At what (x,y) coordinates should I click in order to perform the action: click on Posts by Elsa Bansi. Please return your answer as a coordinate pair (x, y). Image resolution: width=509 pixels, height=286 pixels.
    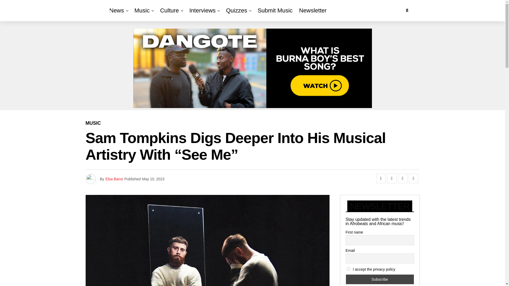
    Looking at the image, I should click on (114, 179).